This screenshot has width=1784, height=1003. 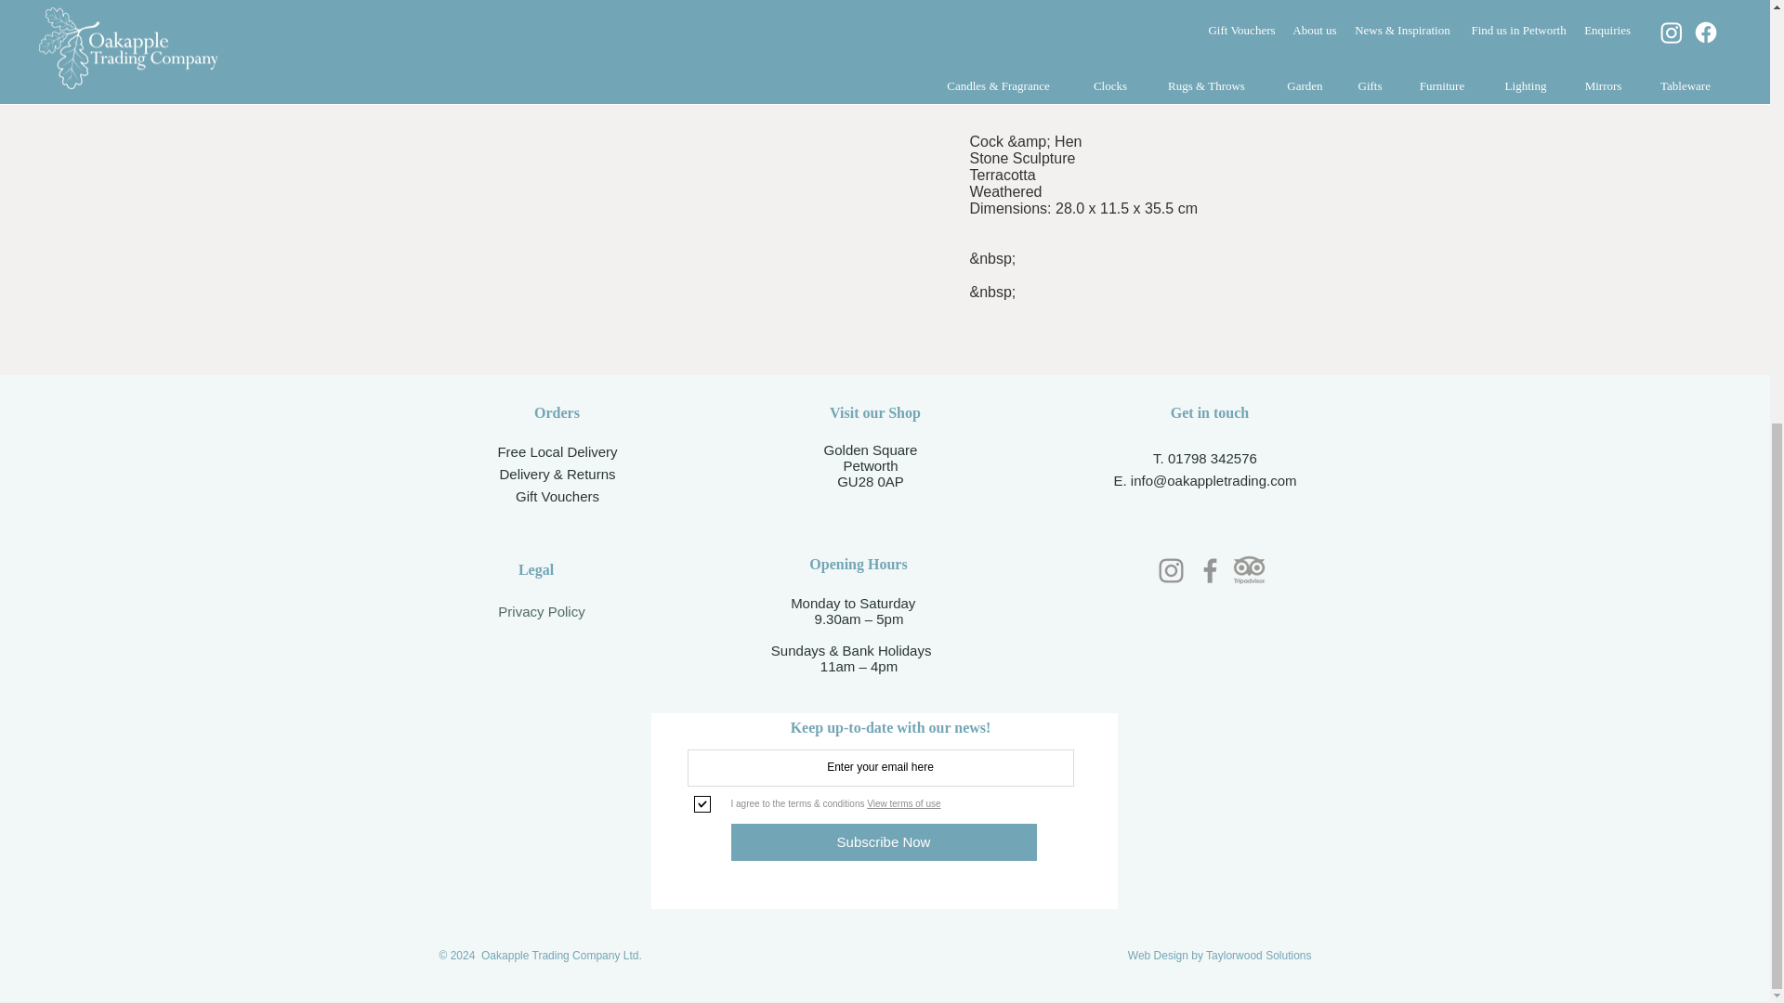 I want to click on 01798 342576, so click(x=1213, y=458).